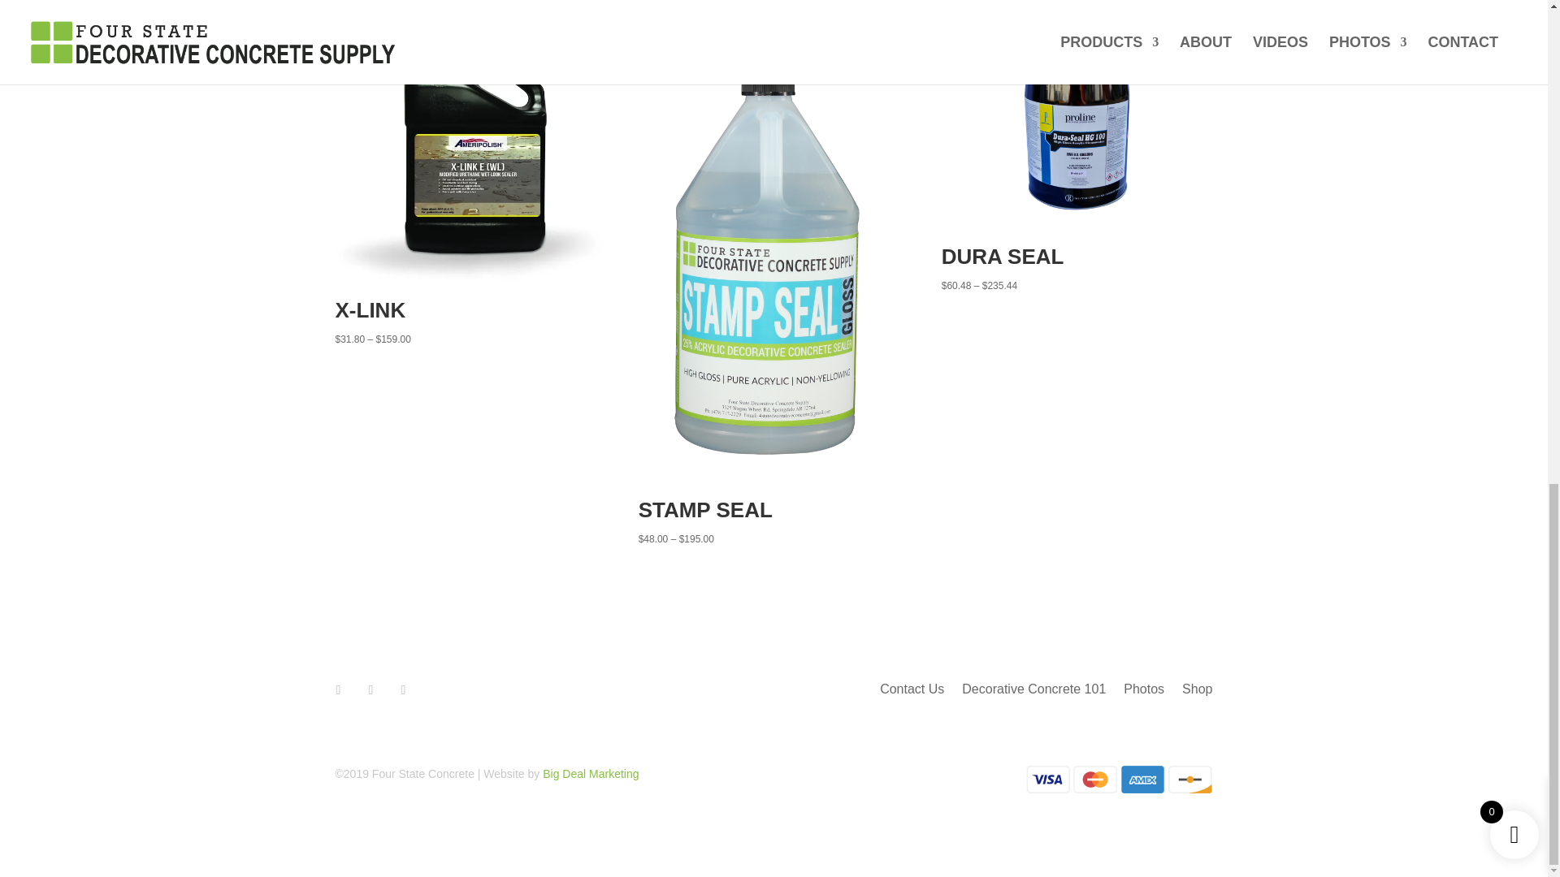 The height and width of the screenshot is (877, 1560). What do you see at coordinates (338, 690) in the screenshot?
I see `Follow on Facebook` at bounding box center [338, 690].